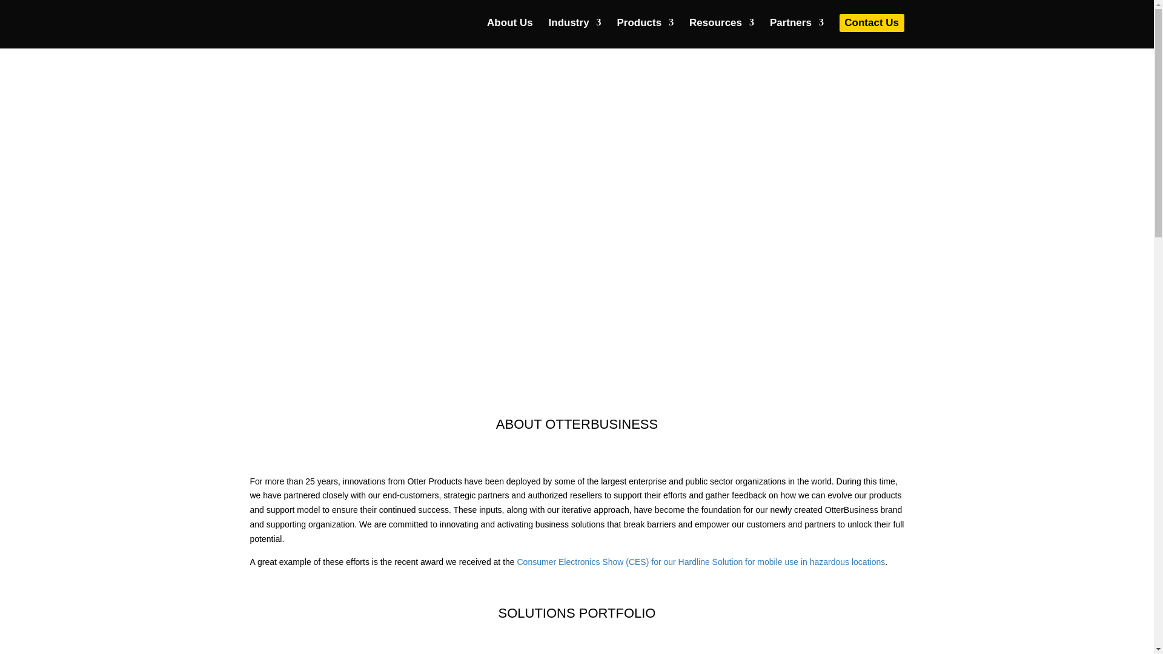 The height and width of the screenshot is (654, 1163). I want to click on Contact Us, so click(872, 22).